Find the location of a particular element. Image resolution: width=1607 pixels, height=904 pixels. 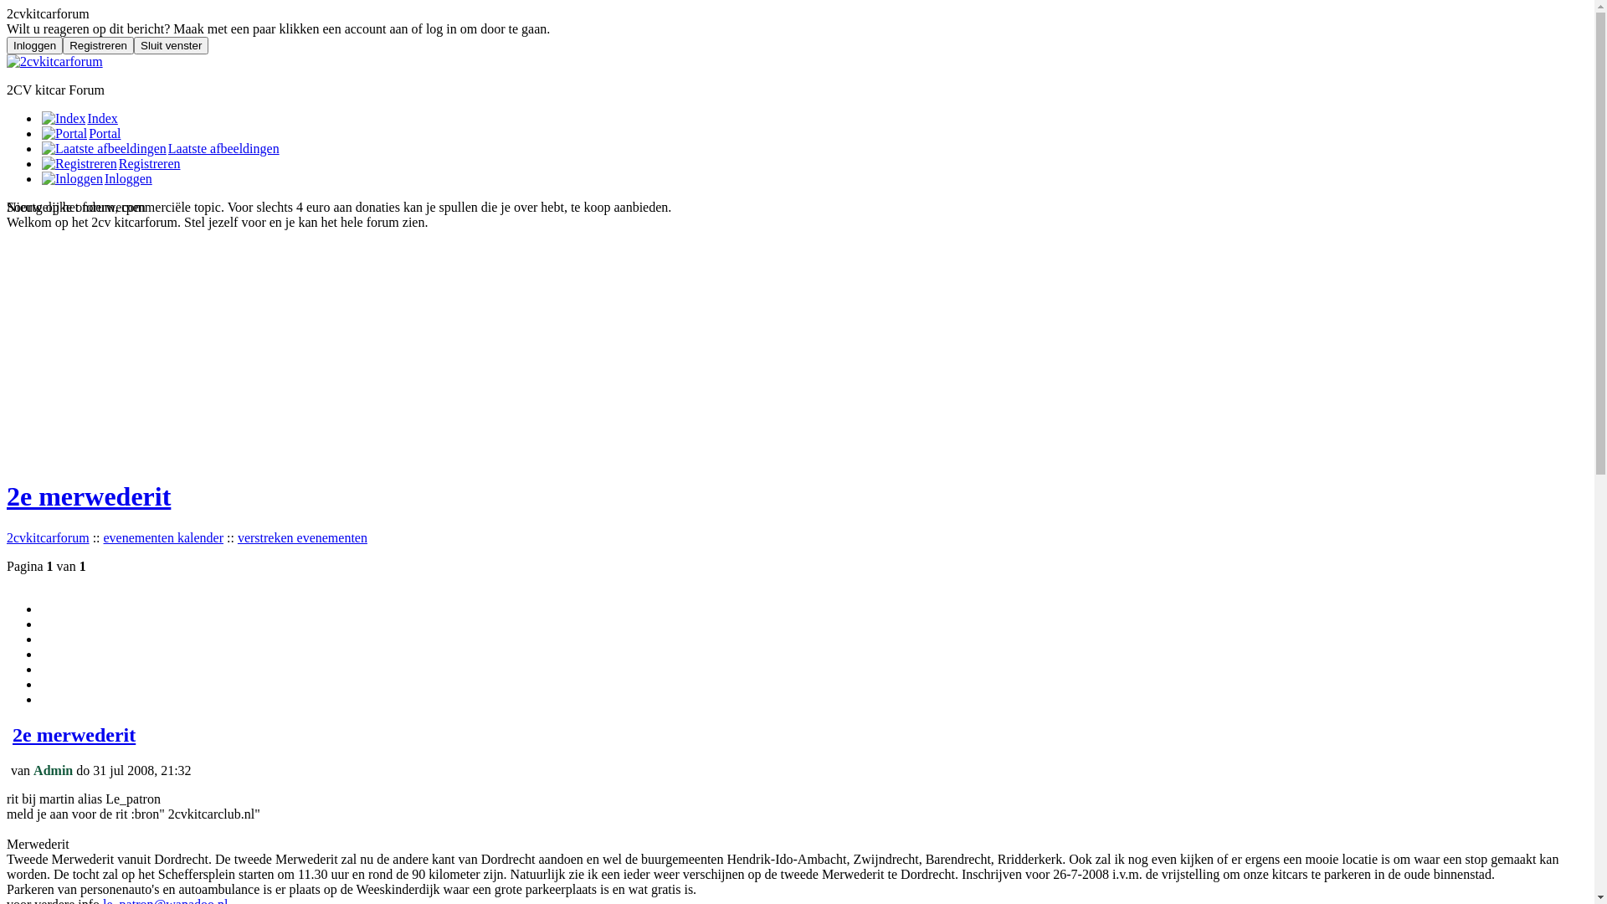

Registreren is located at coordinates (110, 163).